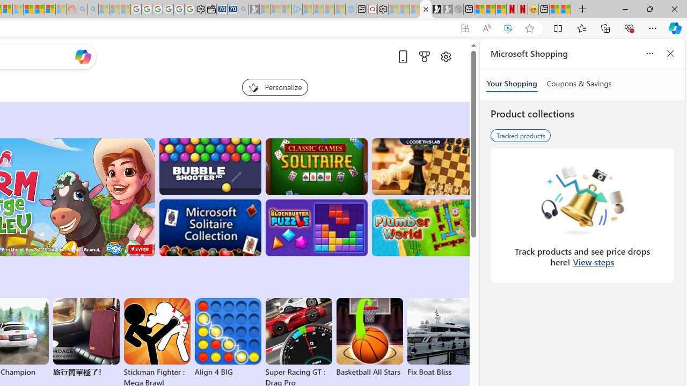  I want to click on Wildlife - MSN, so click(555, 10).